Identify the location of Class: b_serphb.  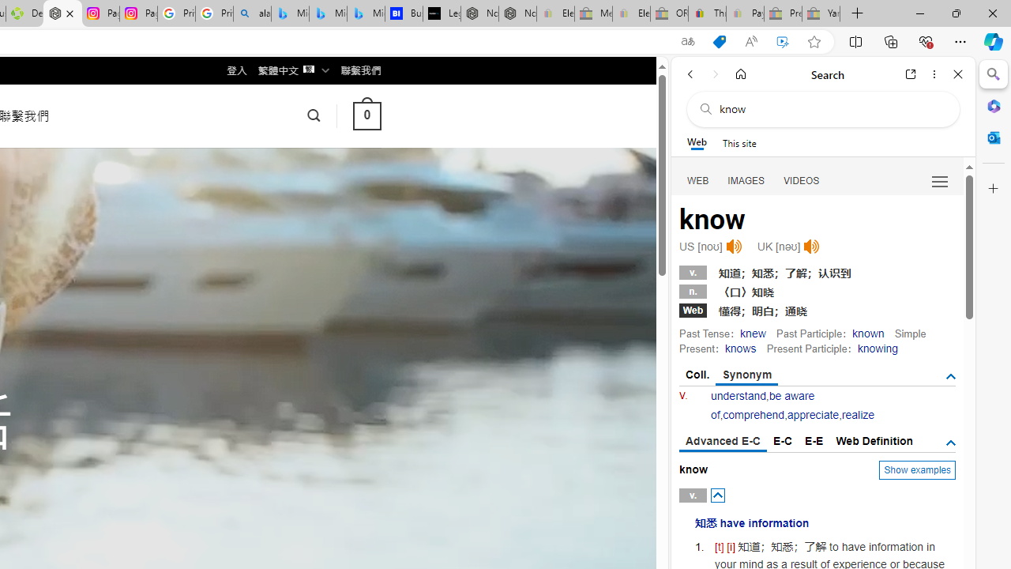
(940, 182).